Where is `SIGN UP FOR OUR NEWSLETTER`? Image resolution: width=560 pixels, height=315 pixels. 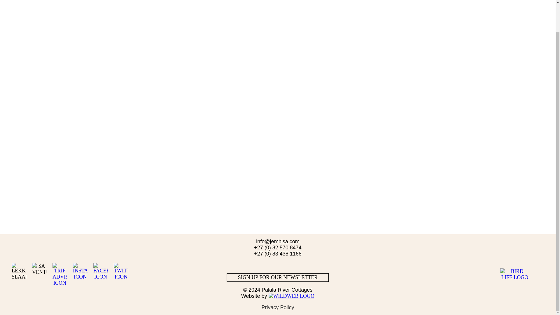 SIGN UP FOR OUR NEWSLETTER is located at coordinates (278, 277).